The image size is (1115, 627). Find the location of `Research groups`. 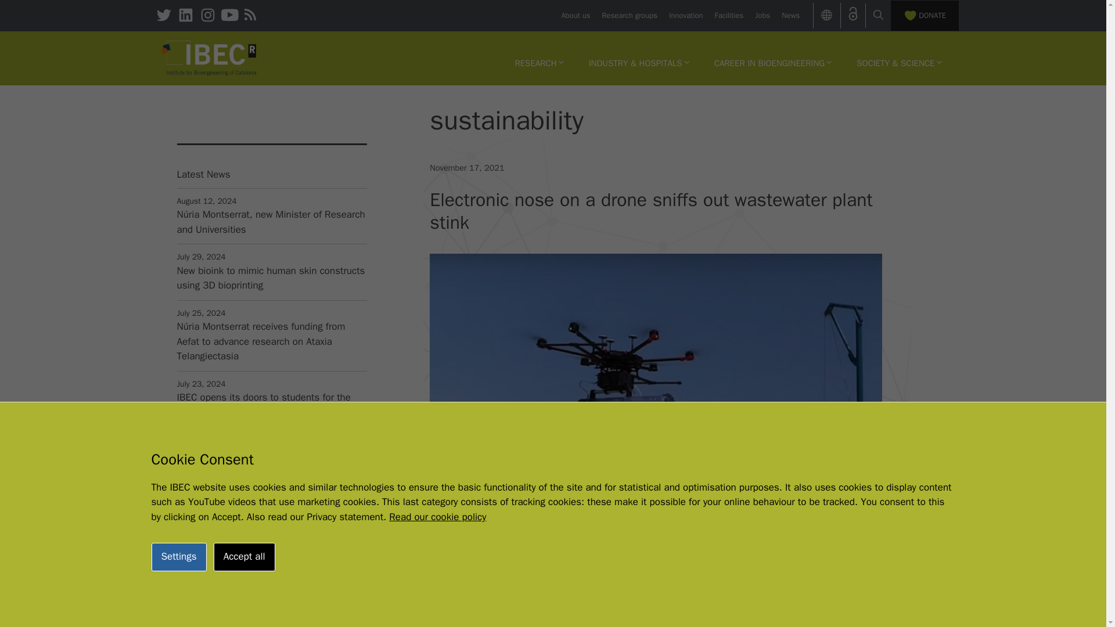

Research groups is located at coordinates (630, 15).